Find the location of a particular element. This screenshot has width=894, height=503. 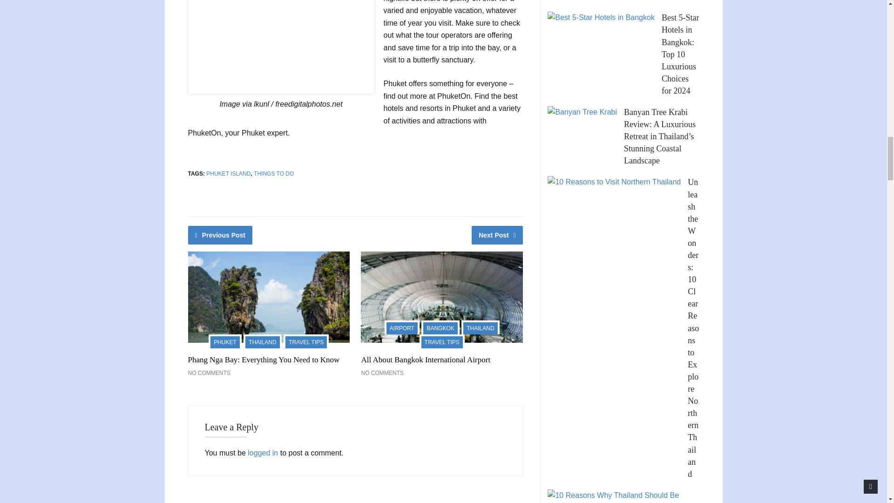

Phuket Mini-Guide: Shopping, Sightseeing and Attractions 2 is located at coordinates (281, 47).